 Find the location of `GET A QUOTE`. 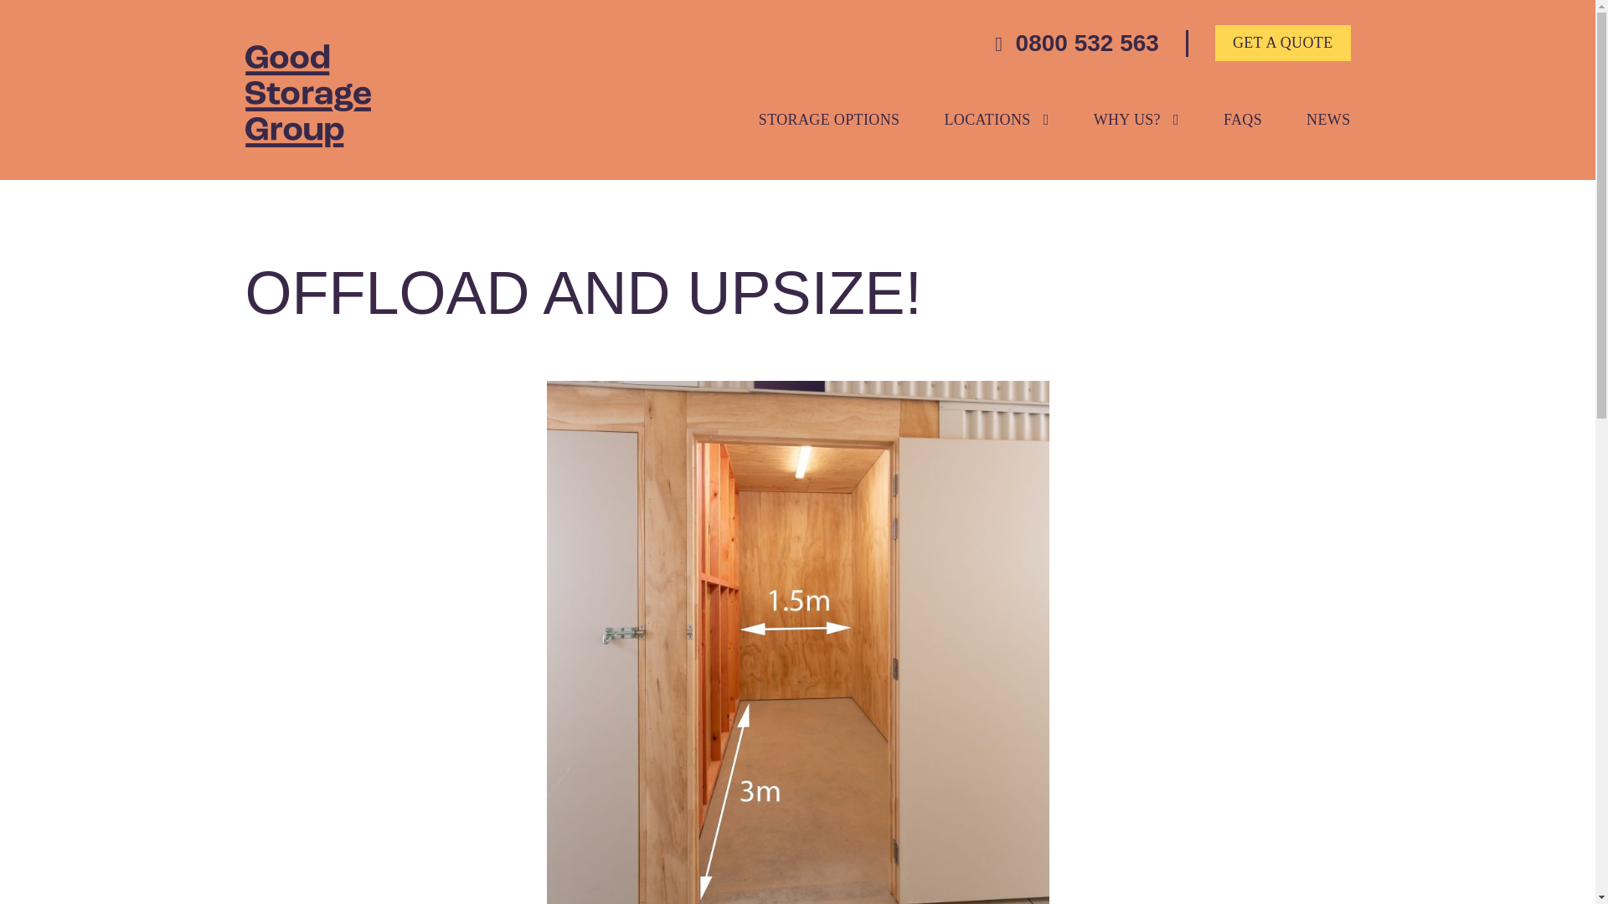

GET A QUOTE is located at coordinates (1283, 44).